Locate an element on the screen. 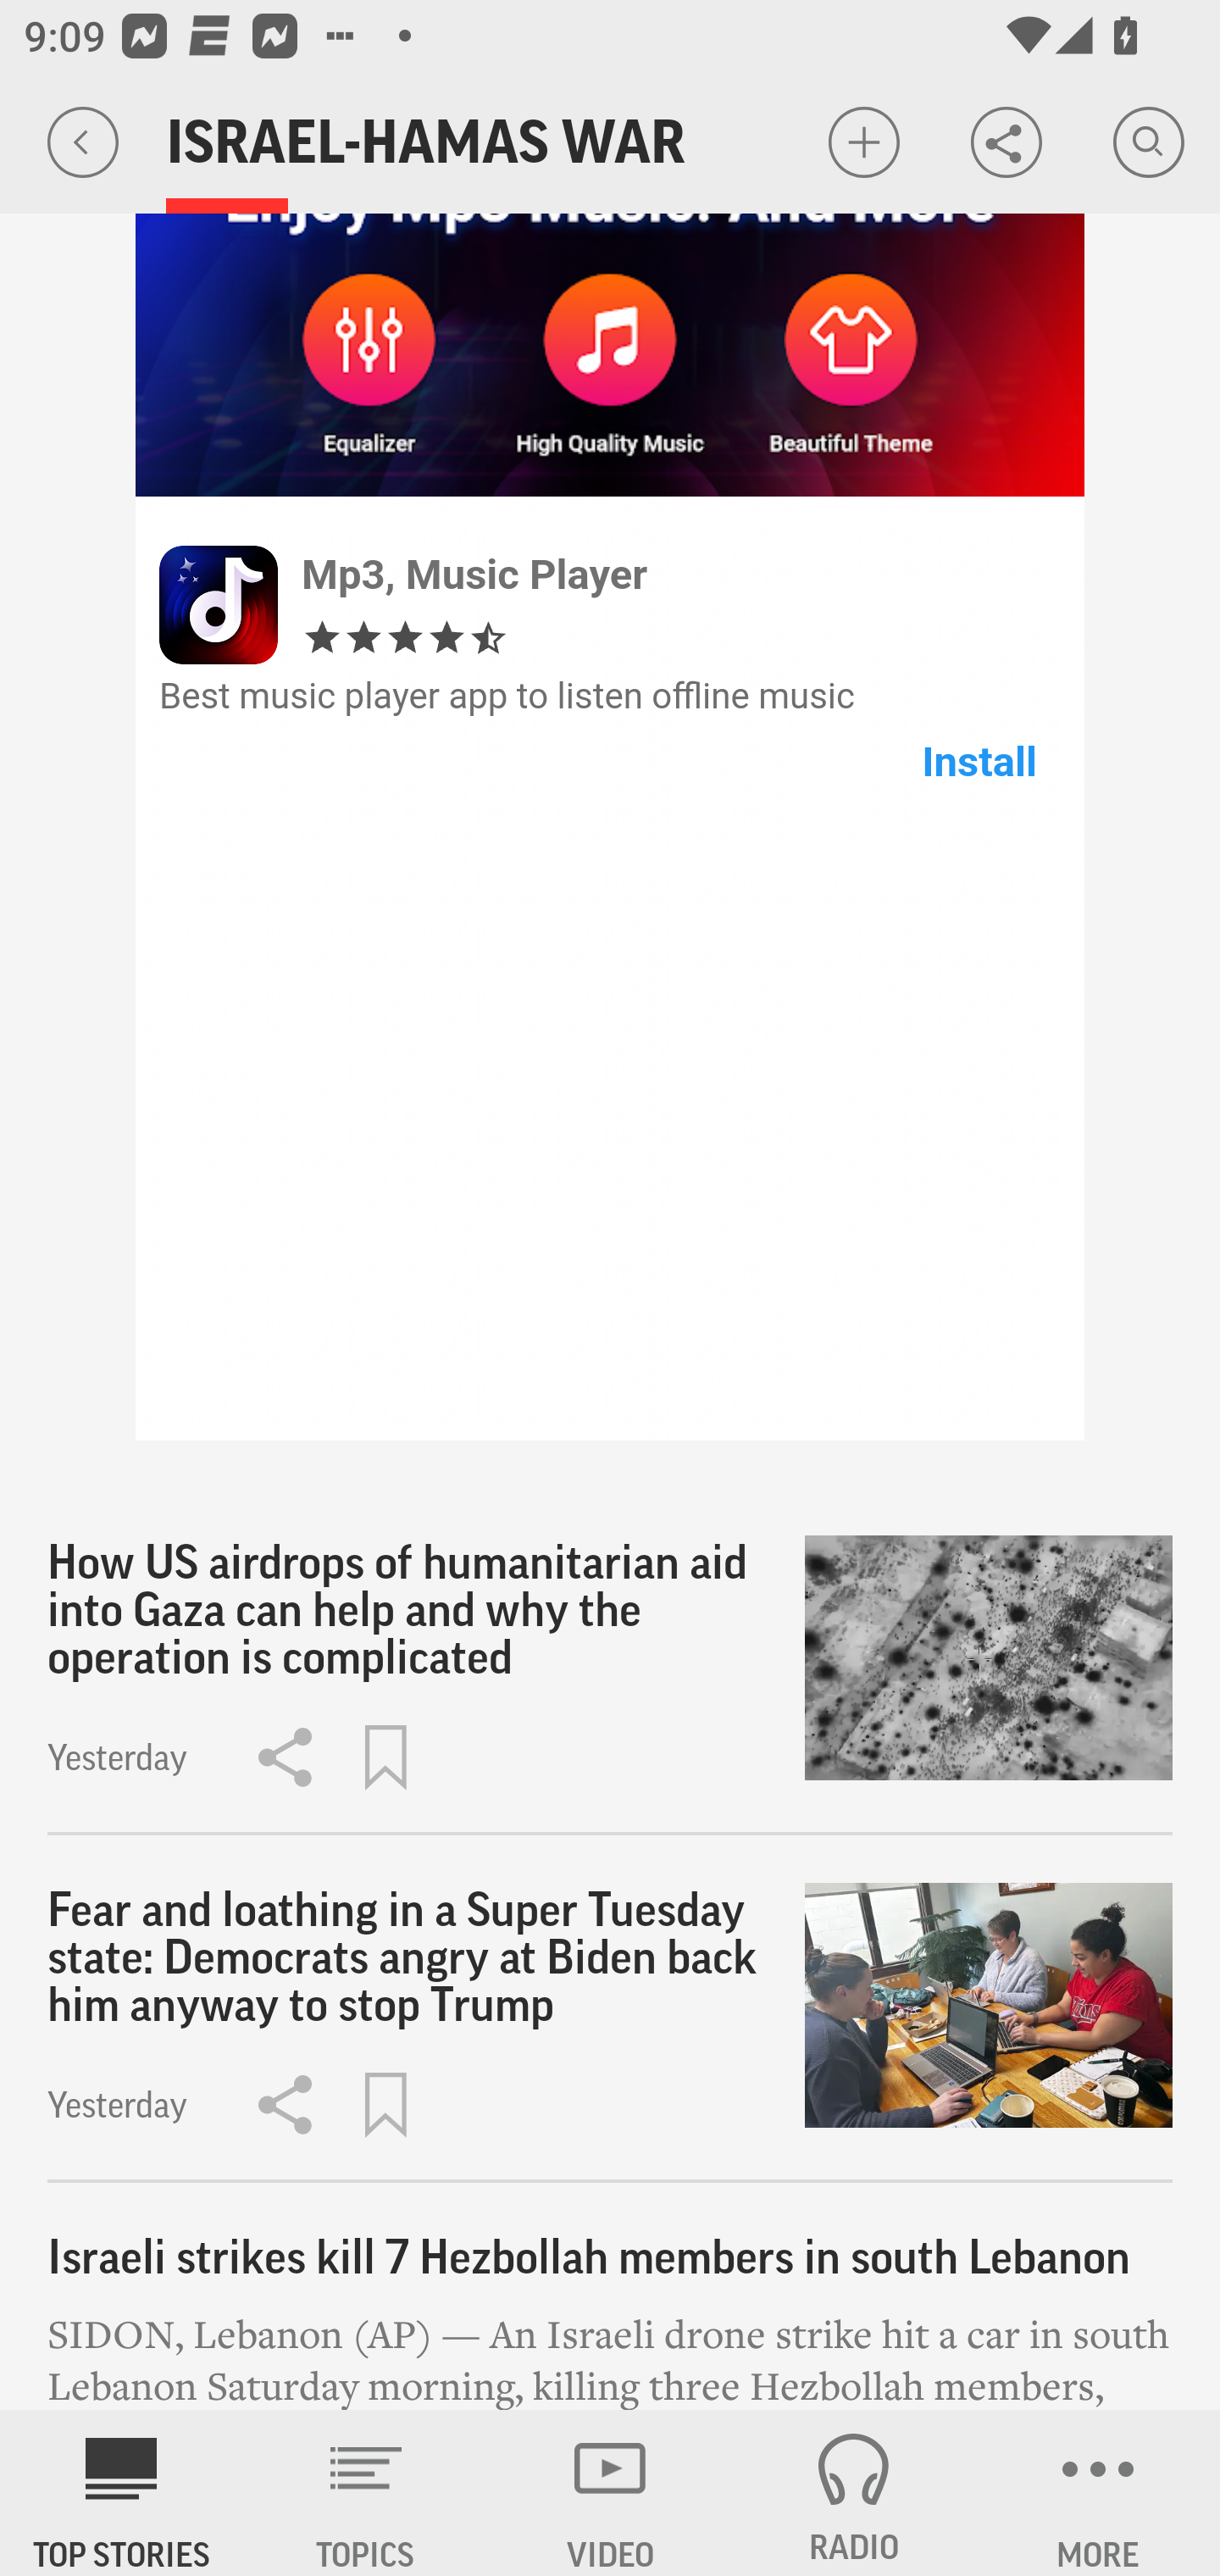 Image resolution: width=1220 pixels, height=2576 pixels. AP News TOP STORIES is located at coordinates (122, 2493).